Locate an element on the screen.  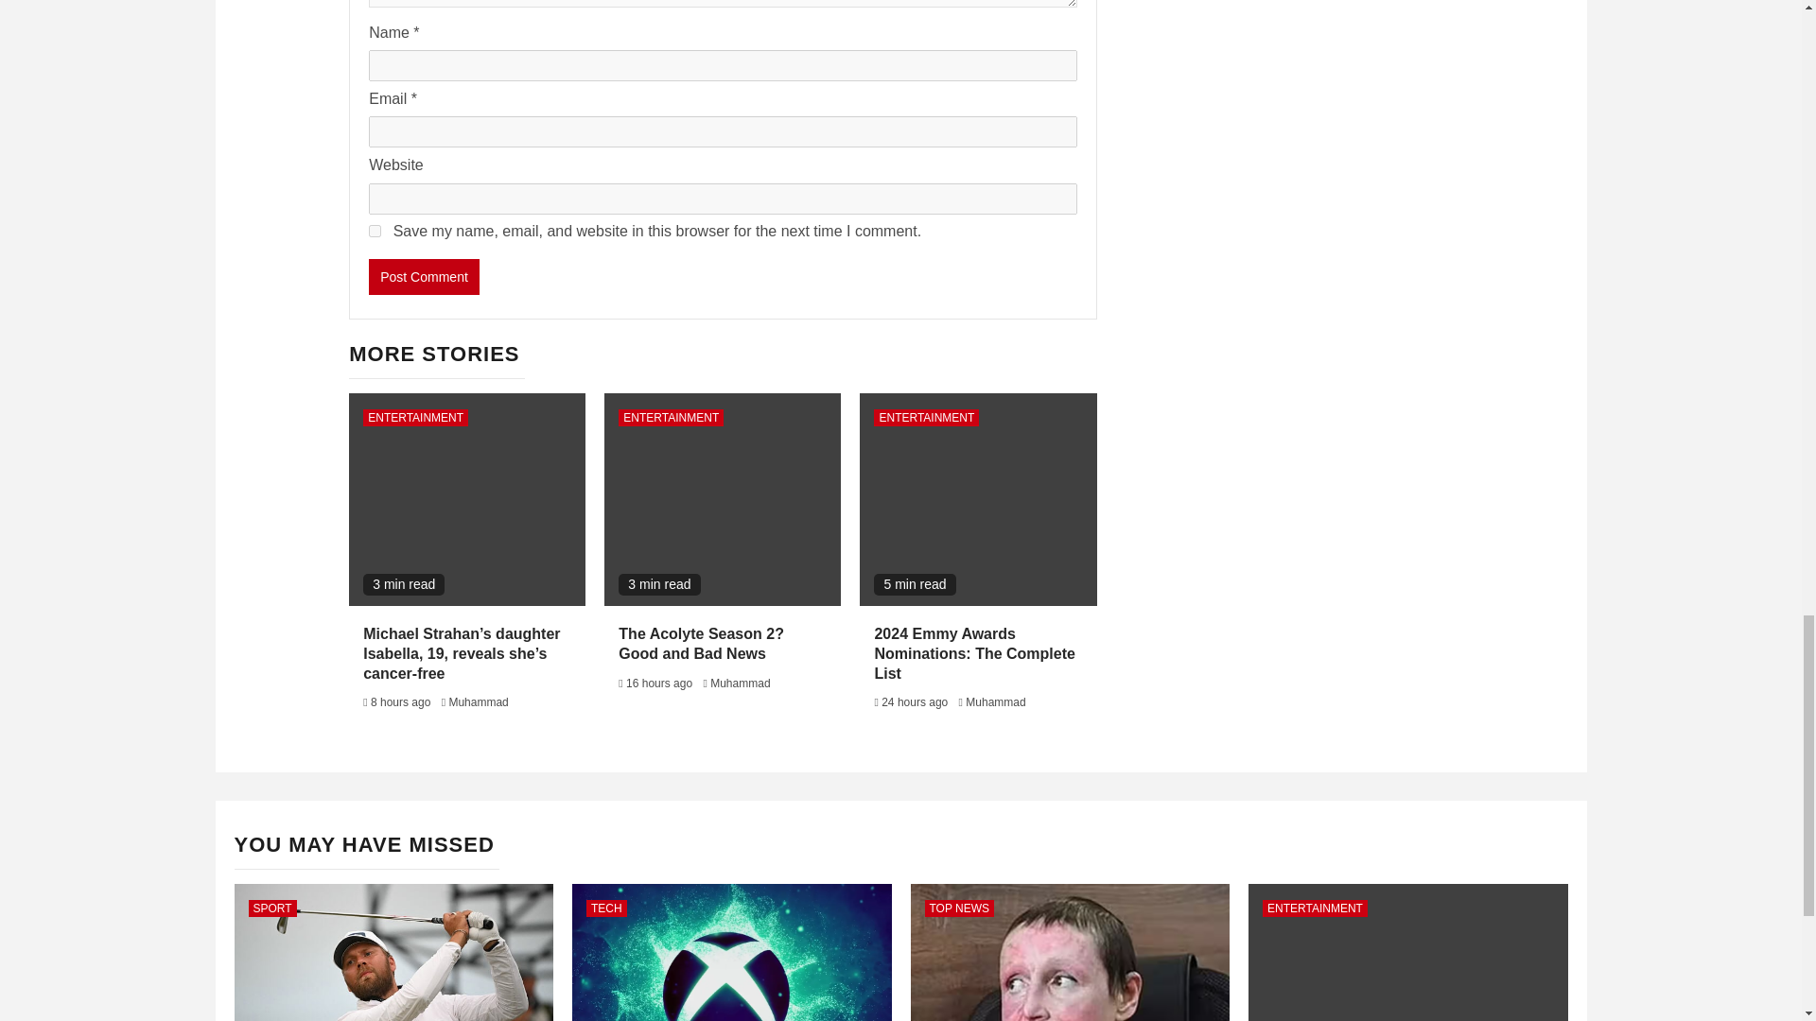
ENTERTAINMENT is located at coordinates (416, 418).